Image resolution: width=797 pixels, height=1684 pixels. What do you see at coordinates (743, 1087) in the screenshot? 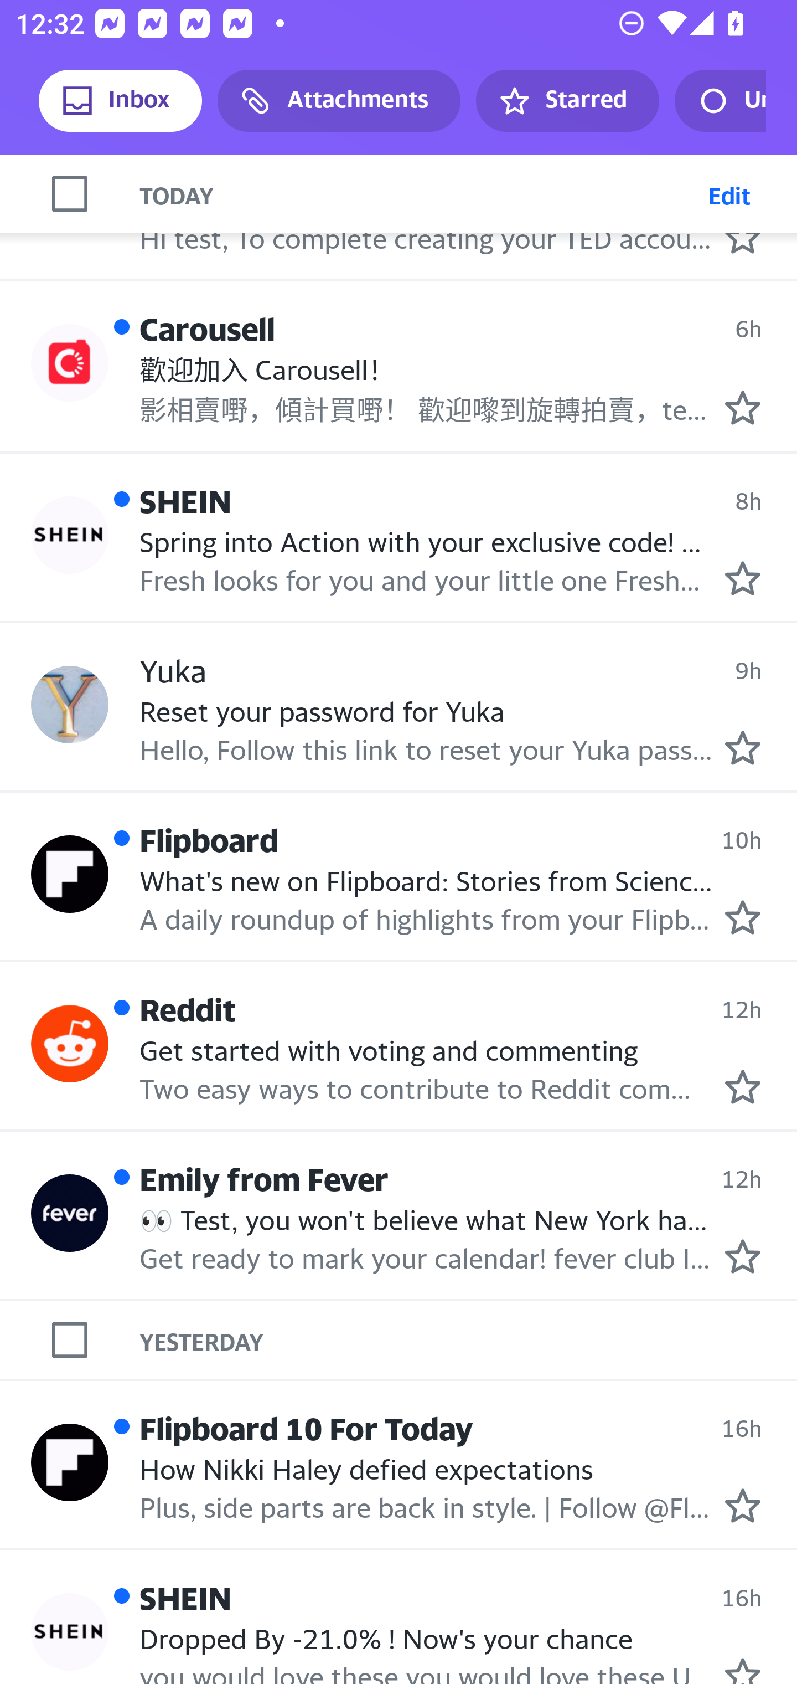
I see `Mark as starred.` at bounding box center [743, 1087].